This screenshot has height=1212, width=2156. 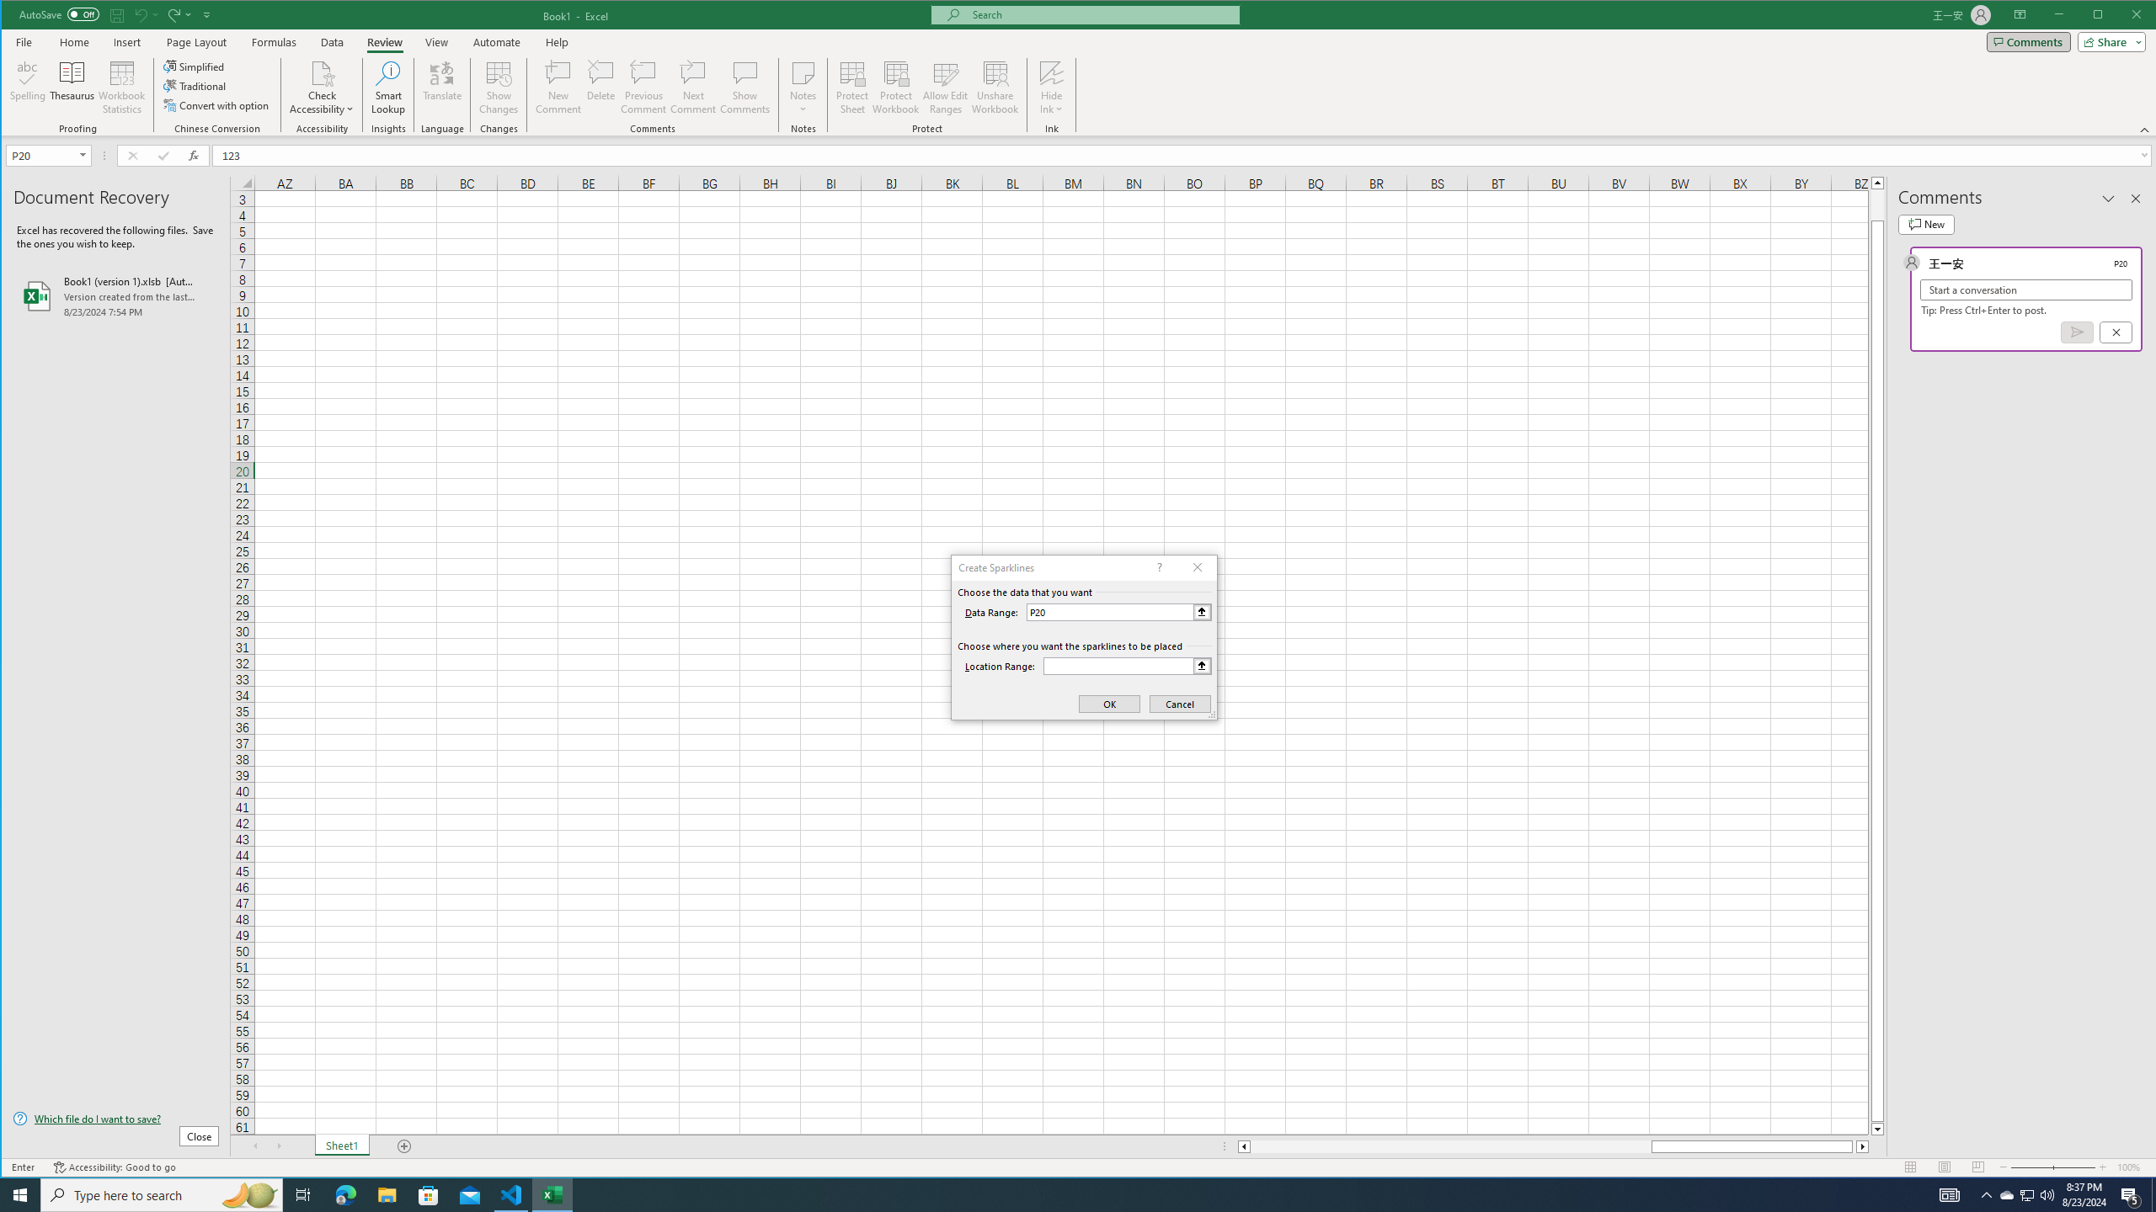 What do you see at coordinates (2145, 130) in the screenshot?
I see `Collapse the Ribbon` at bounding box center [2145, 130].